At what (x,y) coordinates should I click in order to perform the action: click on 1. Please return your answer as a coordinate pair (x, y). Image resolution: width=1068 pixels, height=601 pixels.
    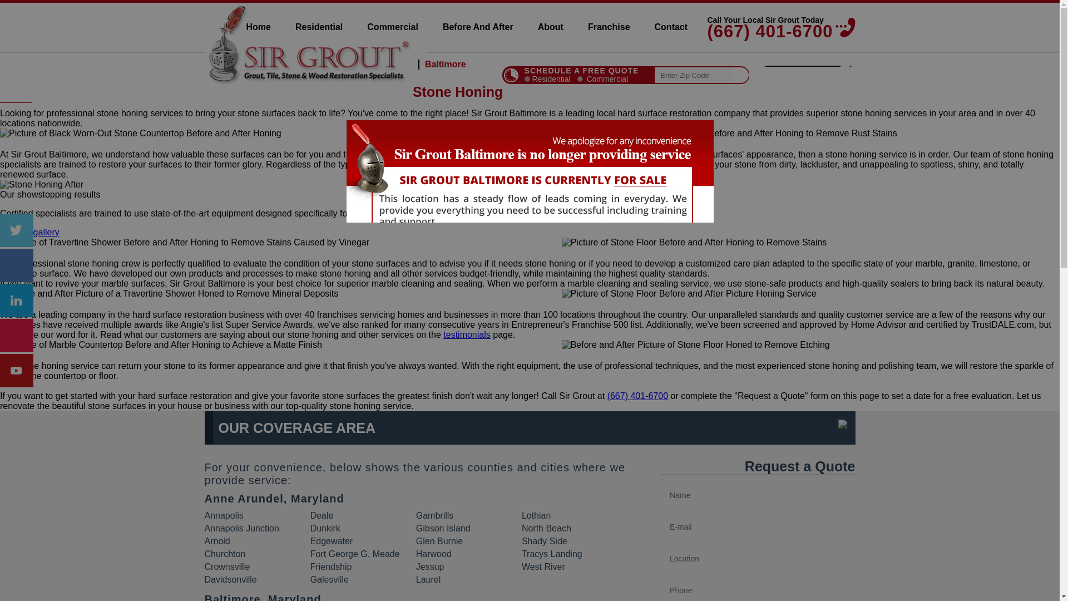
    Looking at the image, I should click on (527, 79).